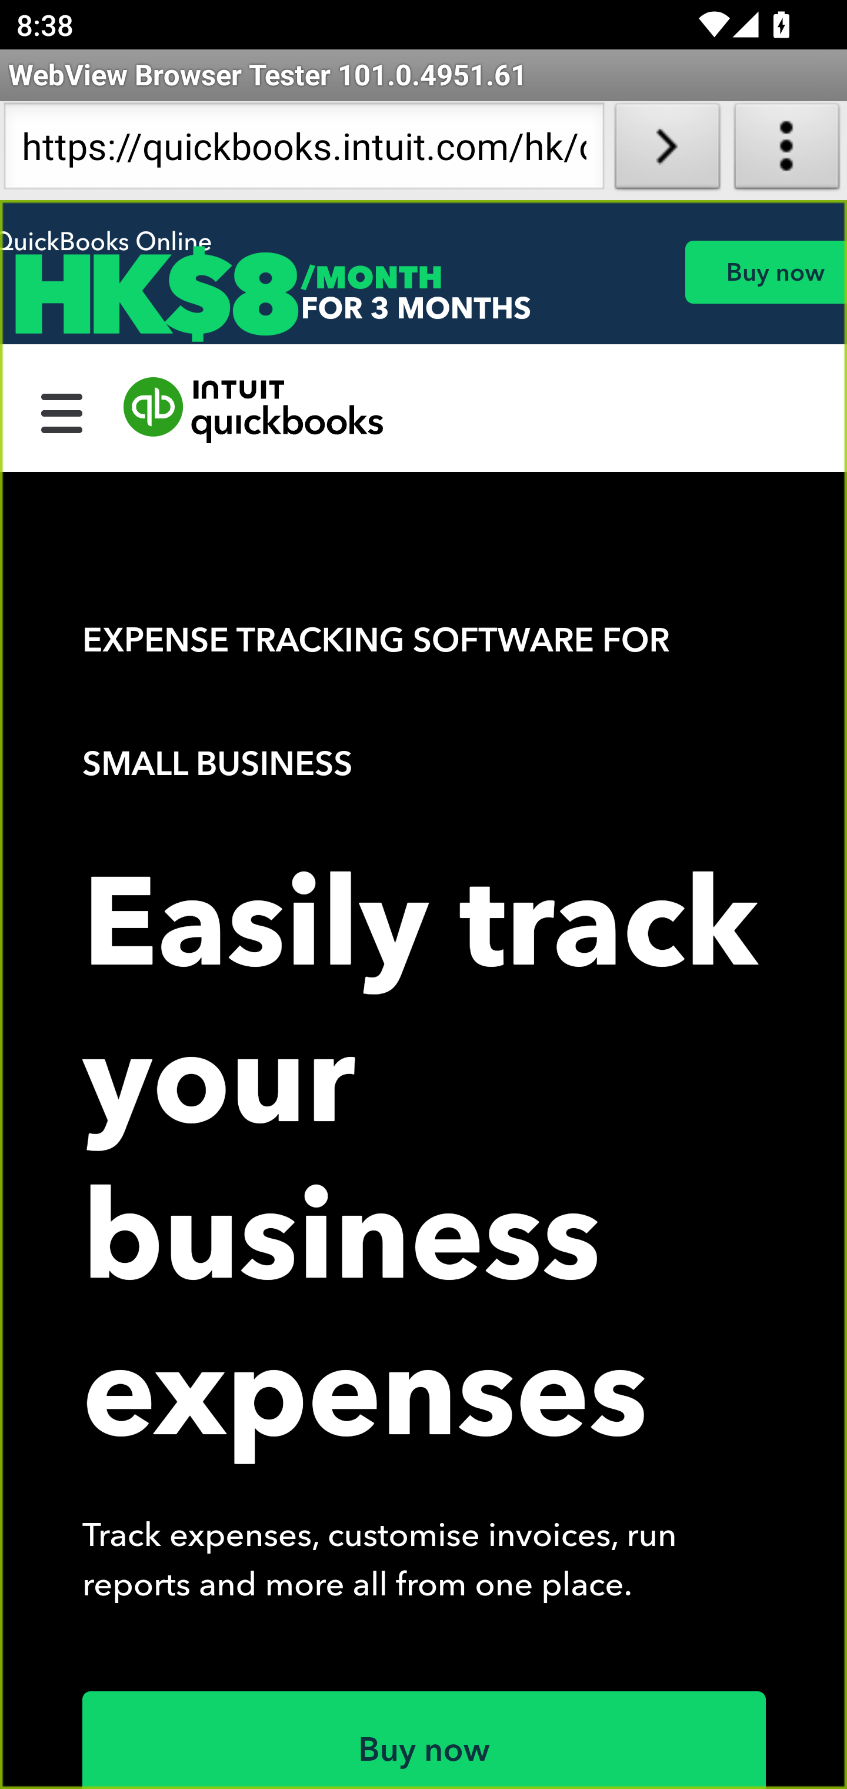 The height and width of the screenshot is (1789, 847). Describe the element at coordinates (667, 151) in the screenshot. I see `Load URL` at that location.